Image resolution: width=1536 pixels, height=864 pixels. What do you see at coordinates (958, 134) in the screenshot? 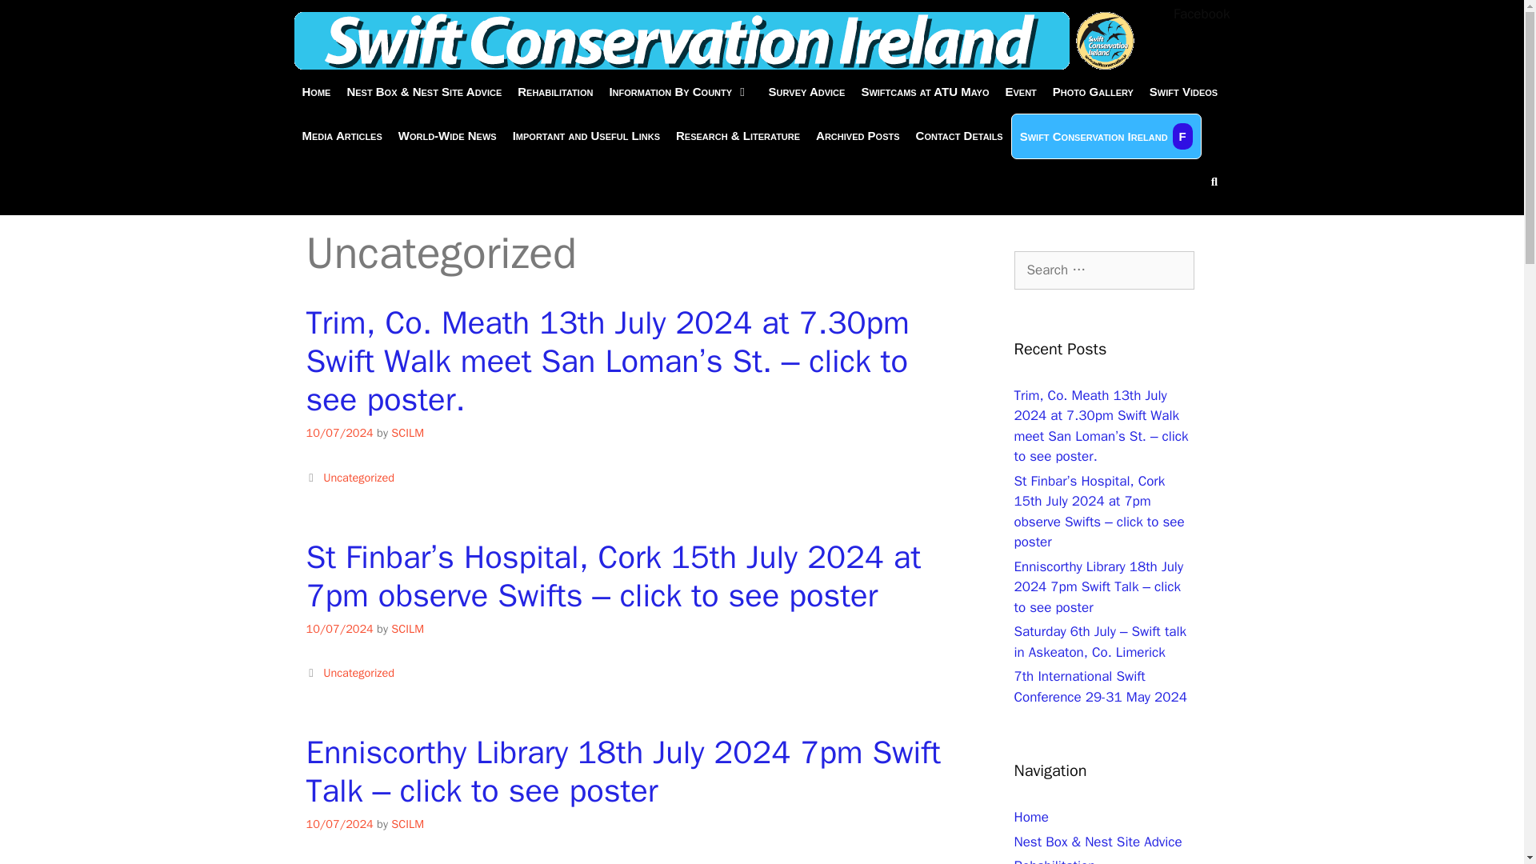
I see `Contact Details` at bounding box center [958, 134].